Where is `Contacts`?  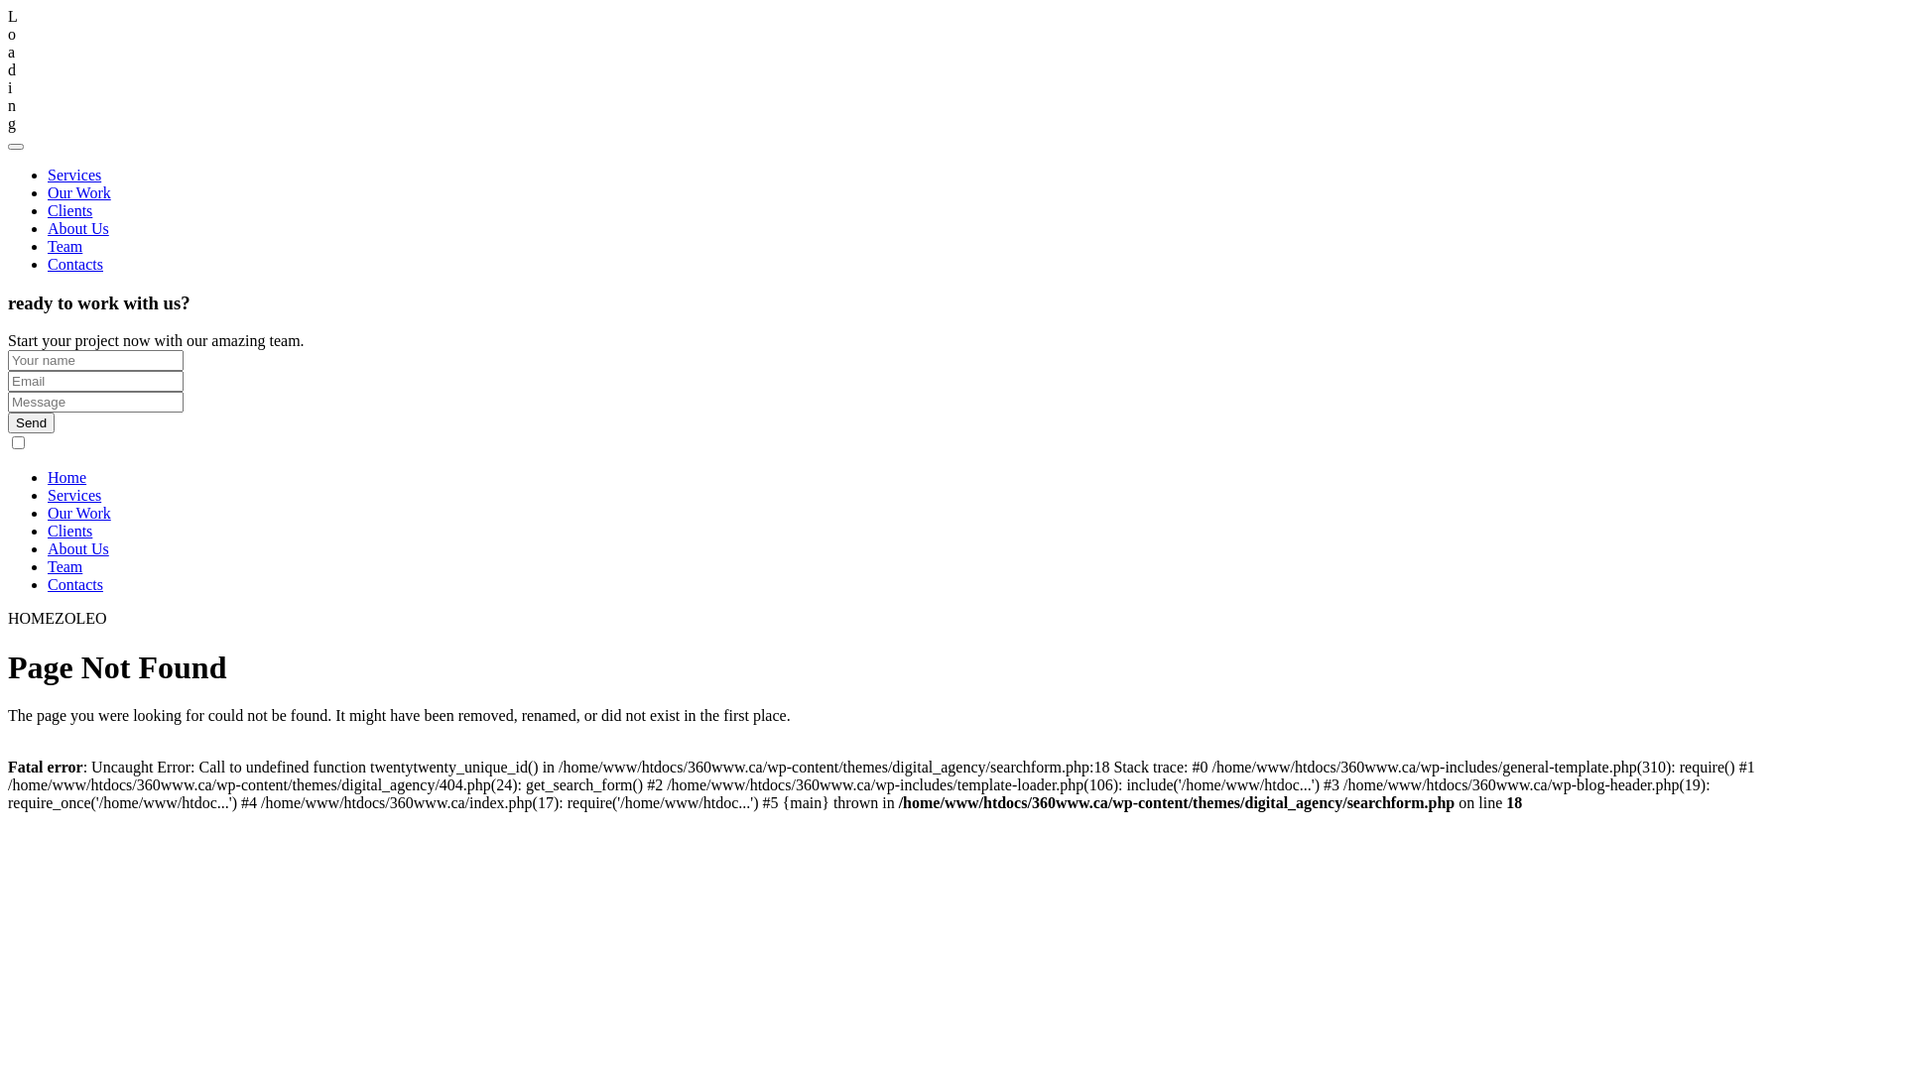
Contacts is located at coordinates (75, 585).